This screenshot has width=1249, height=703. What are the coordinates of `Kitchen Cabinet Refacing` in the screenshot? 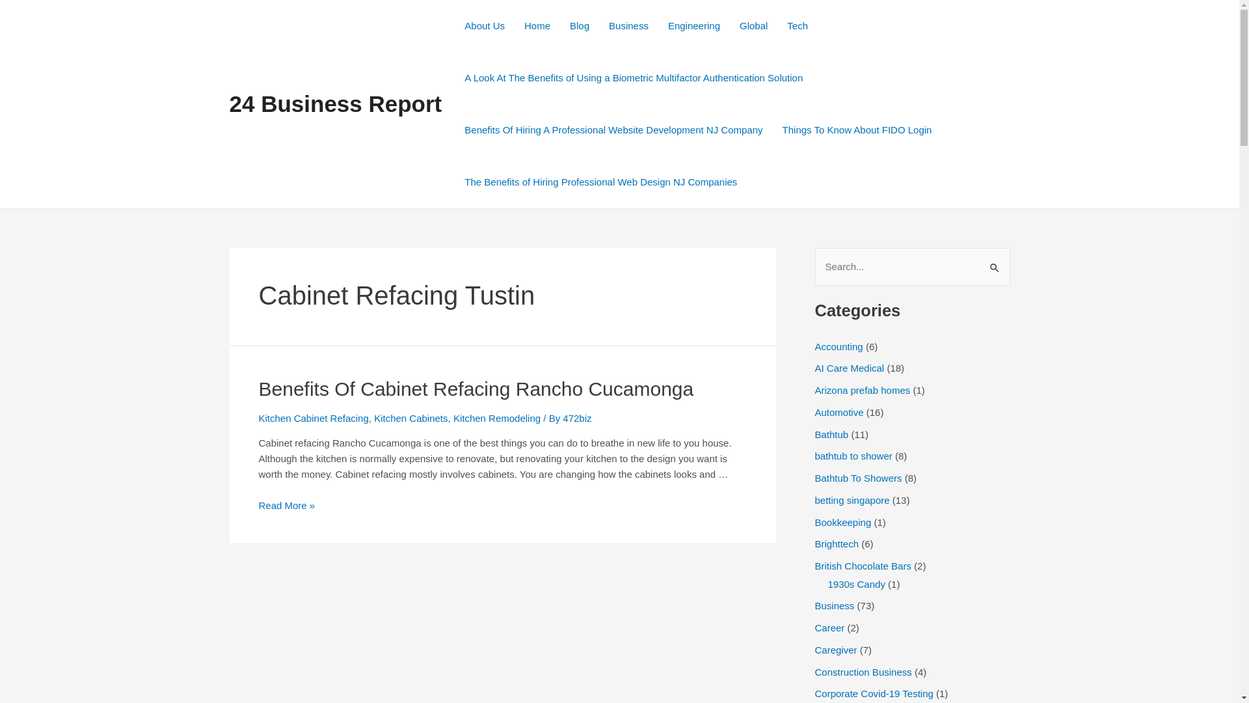 It's located at (314, 418).